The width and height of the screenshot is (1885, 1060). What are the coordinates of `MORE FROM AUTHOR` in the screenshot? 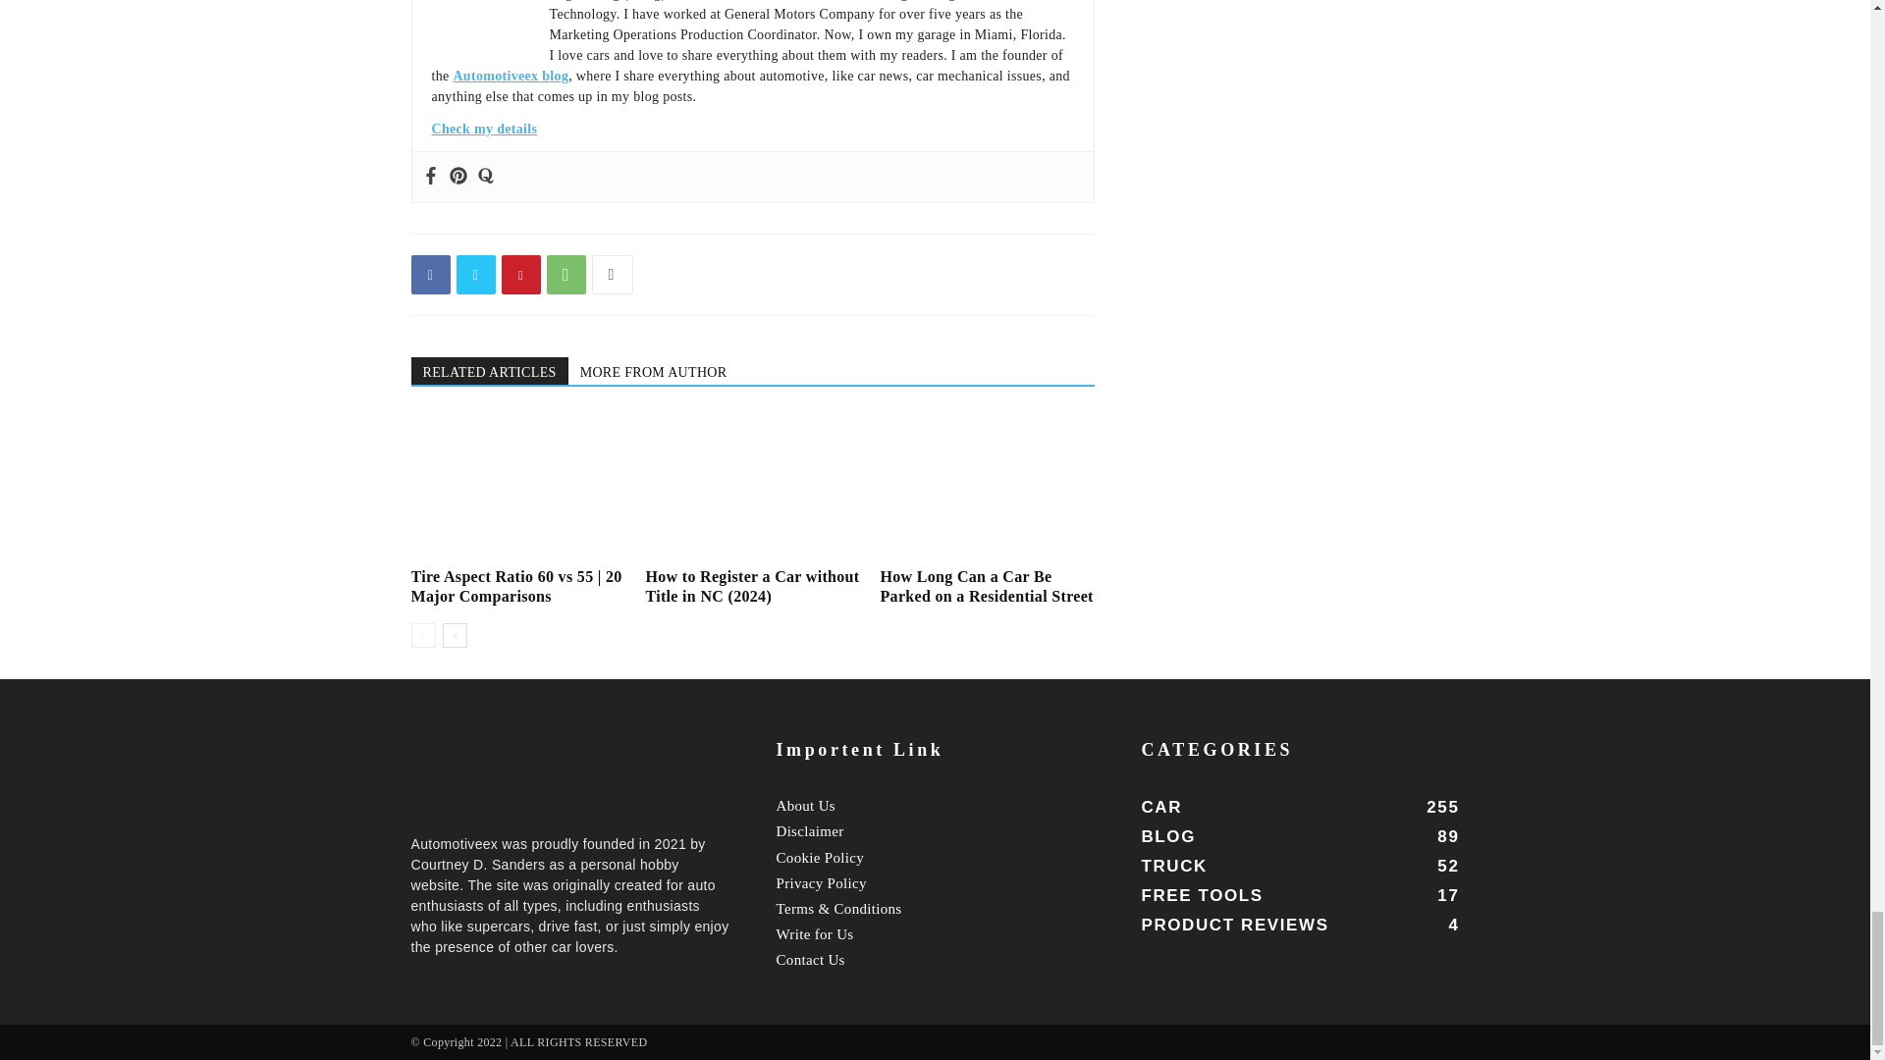 It's located at (654, 371).